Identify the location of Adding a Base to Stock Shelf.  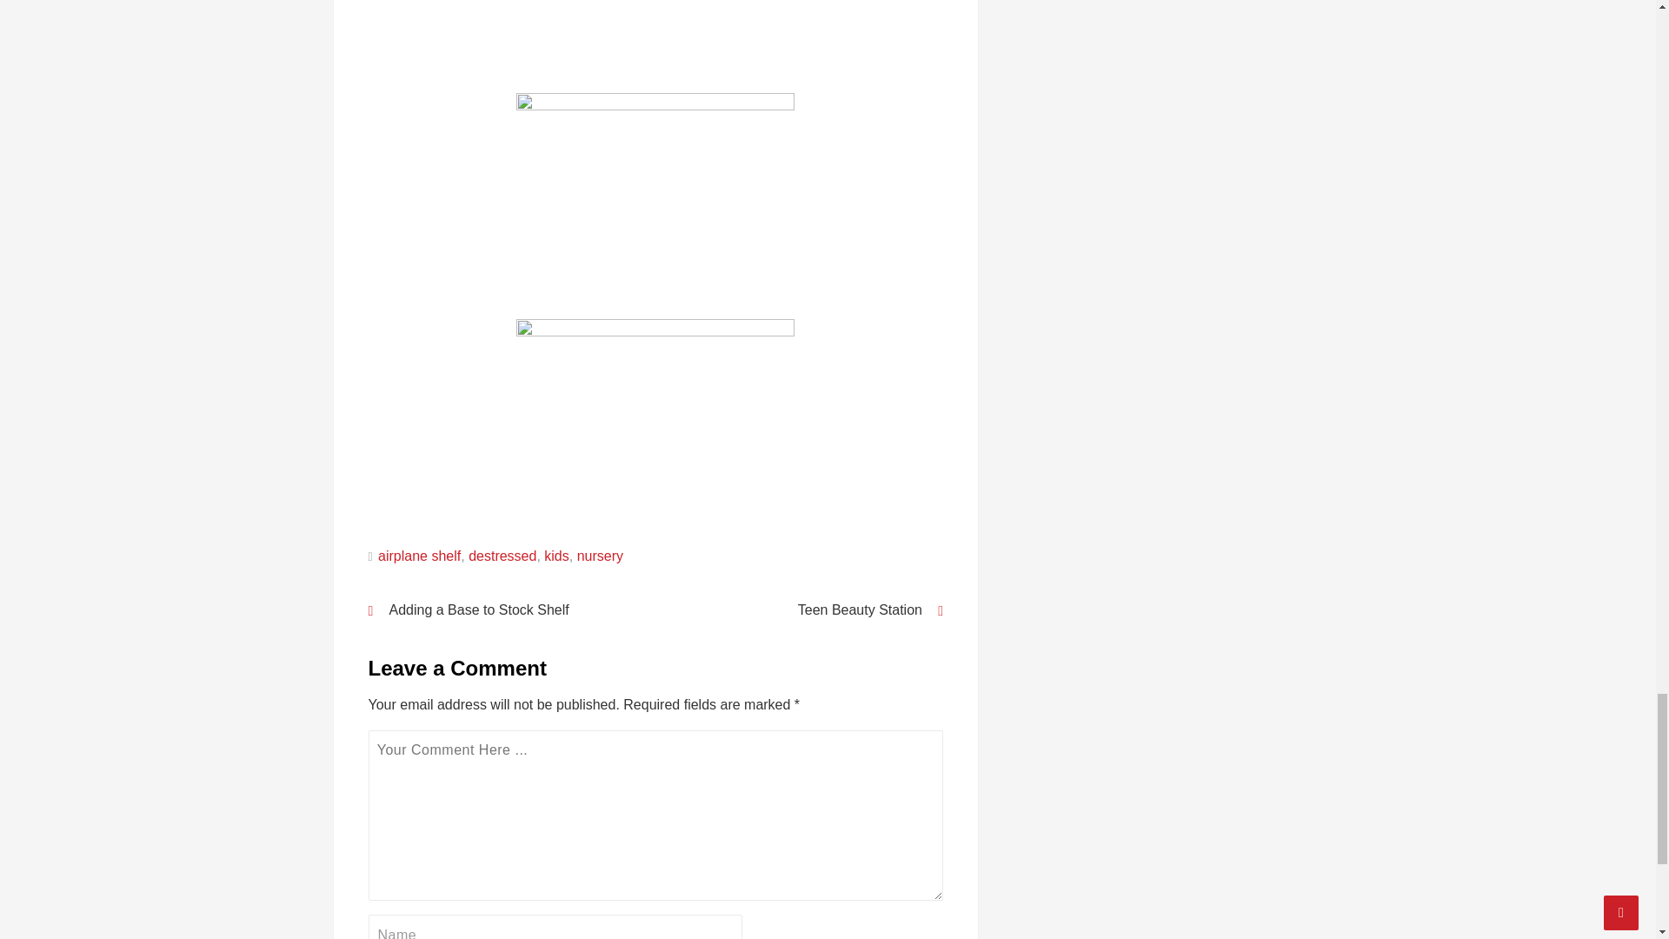
(501, 609).